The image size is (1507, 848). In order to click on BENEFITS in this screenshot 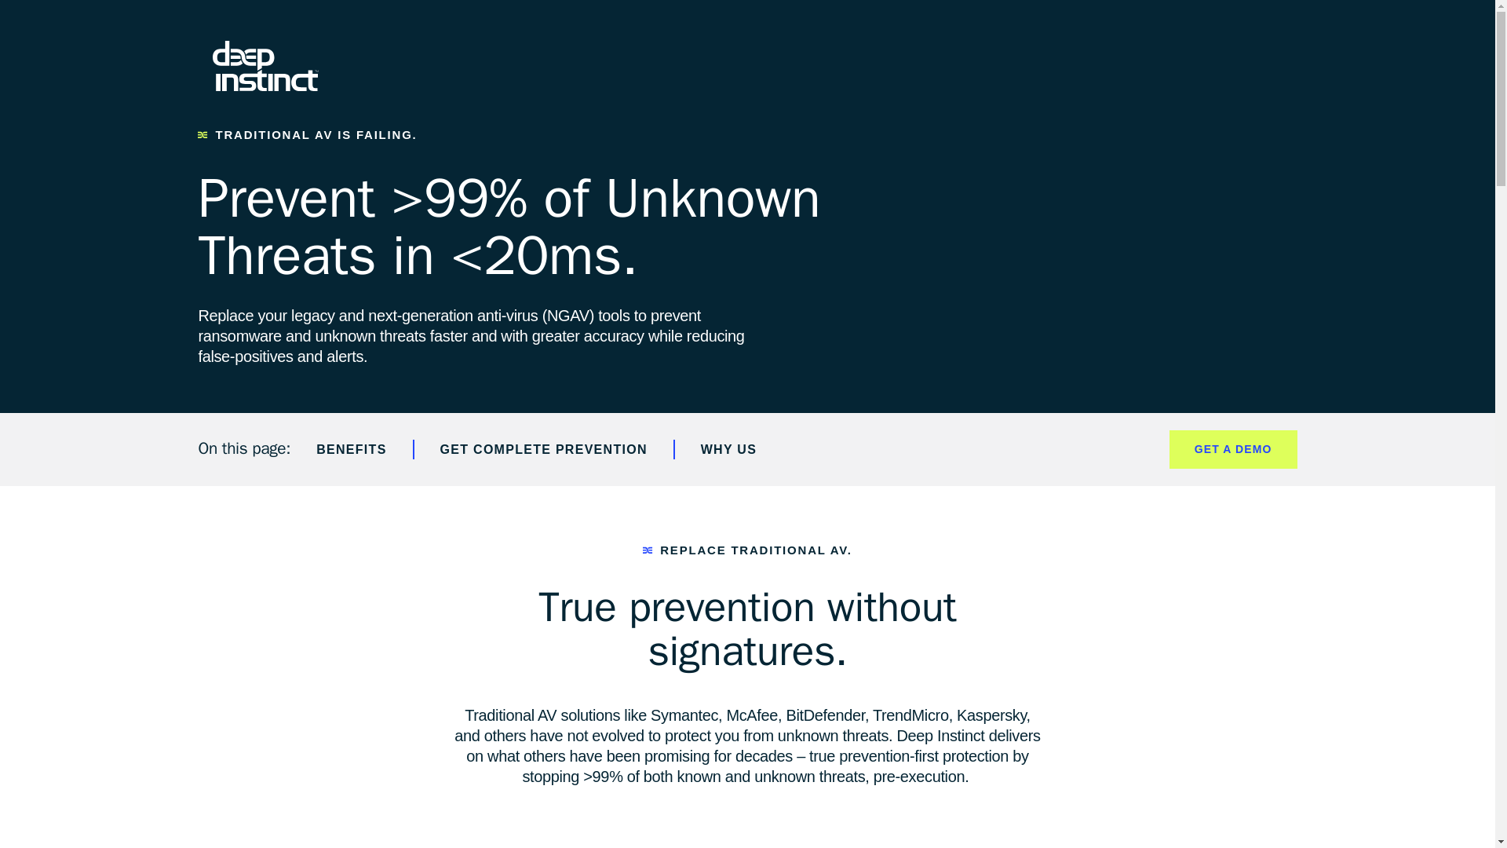, I will do `click(352, 449)`.